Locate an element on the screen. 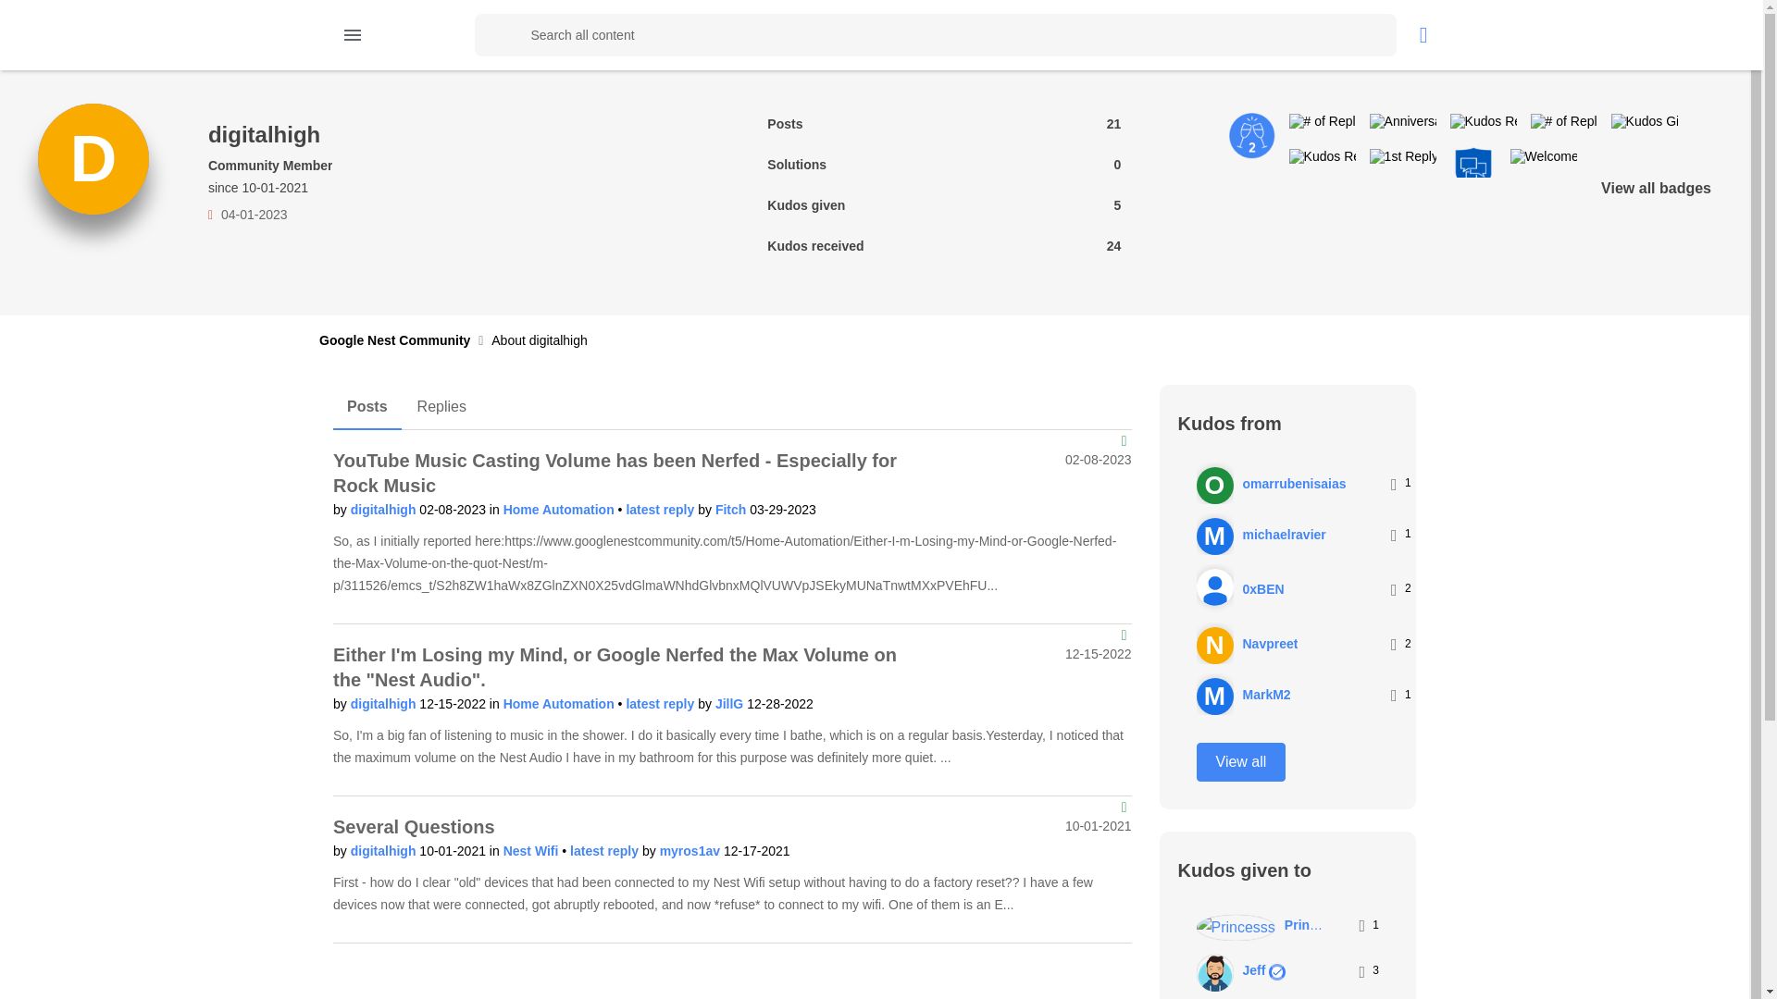  myros1av is located at coordinates (690, 850).